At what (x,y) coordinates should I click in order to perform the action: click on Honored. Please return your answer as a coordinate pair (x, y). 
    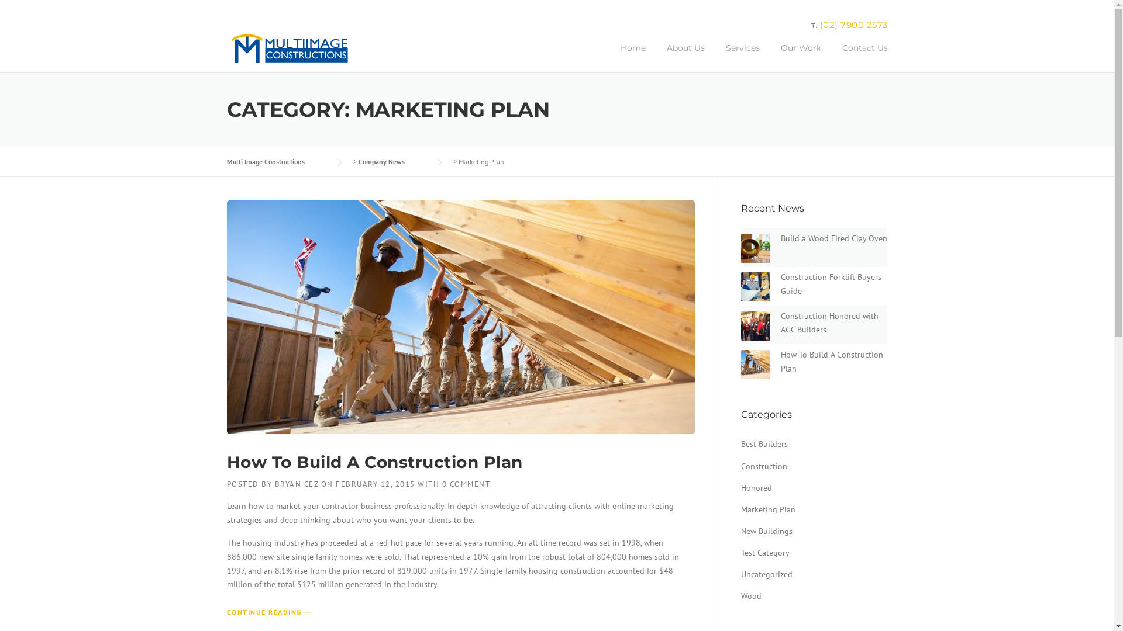
    Looking at the image, I should click on (756, 488).